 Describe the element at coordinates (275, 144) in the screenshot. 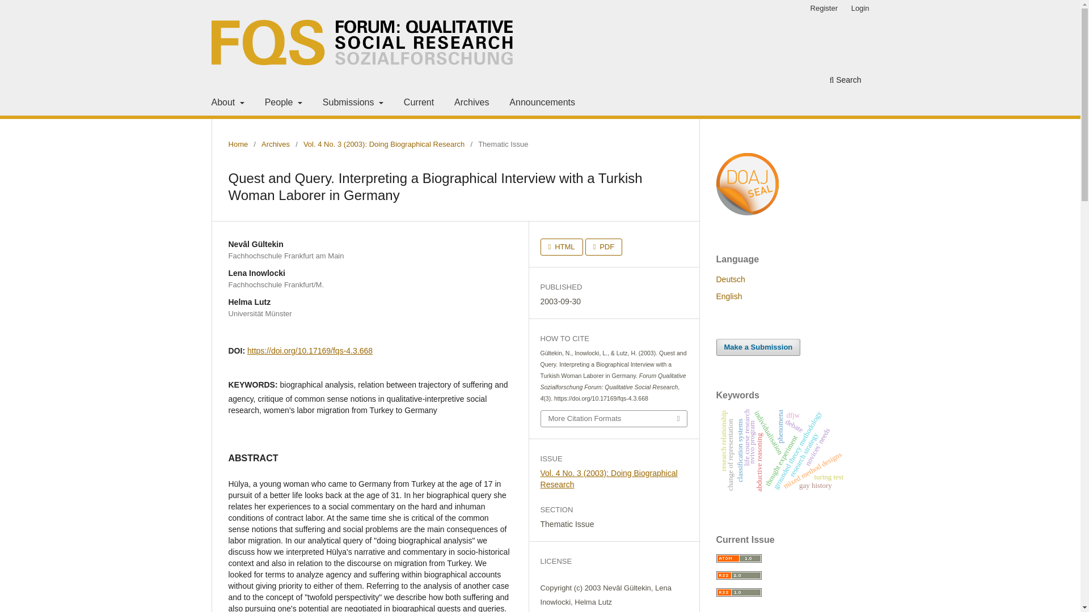

I see `Archives` at that location.